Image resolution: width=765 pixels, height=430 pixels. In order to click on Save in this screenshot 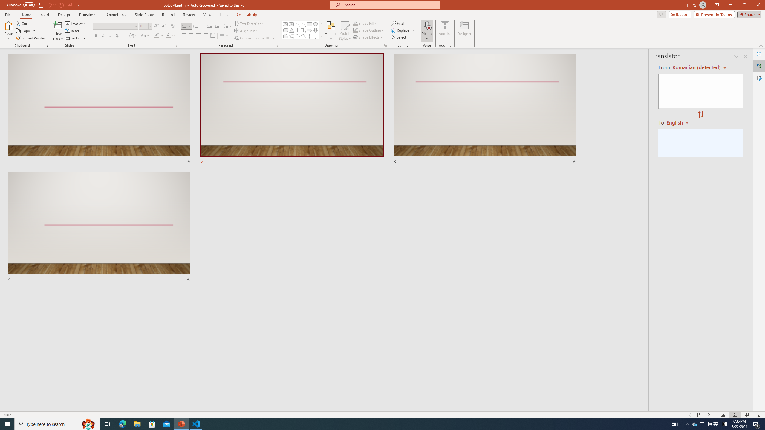, I will do `click(41, 5)`.